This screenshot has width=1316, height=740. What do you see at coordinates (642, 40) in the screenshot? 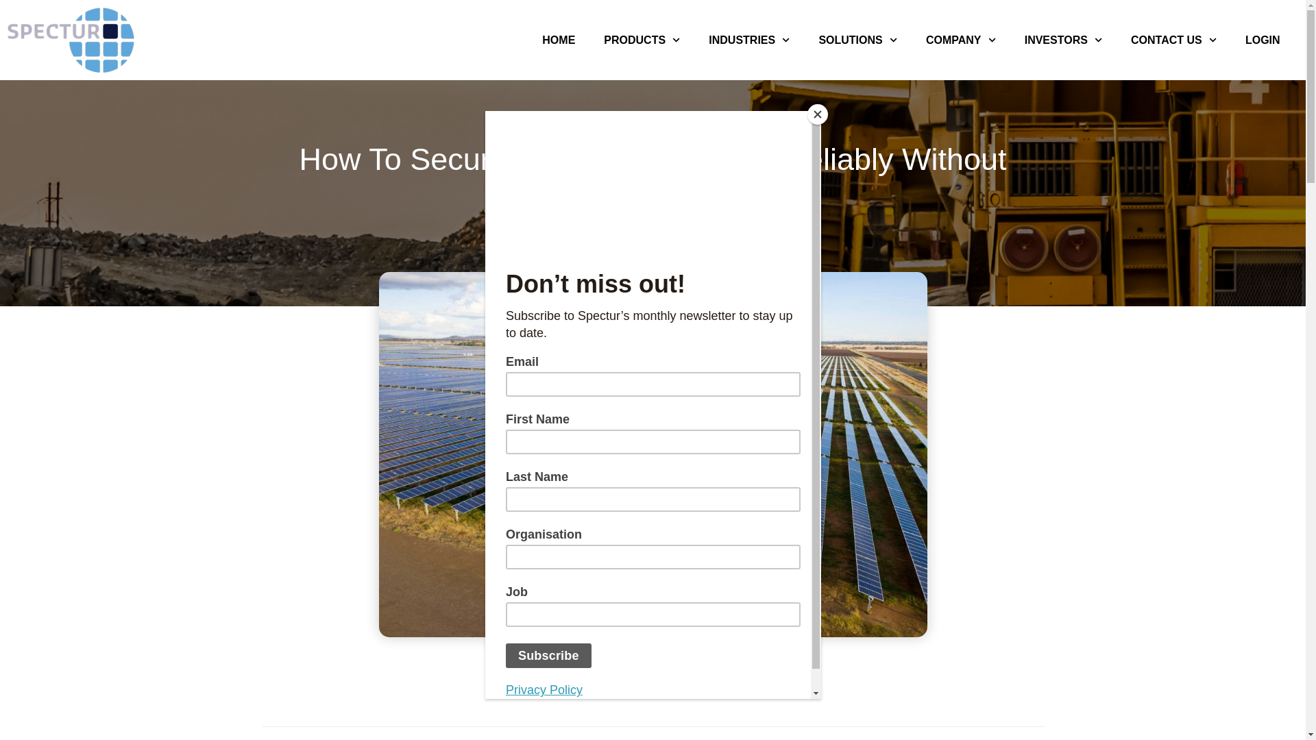
I see `PRODUCTS` at bounding box center [642, 40].